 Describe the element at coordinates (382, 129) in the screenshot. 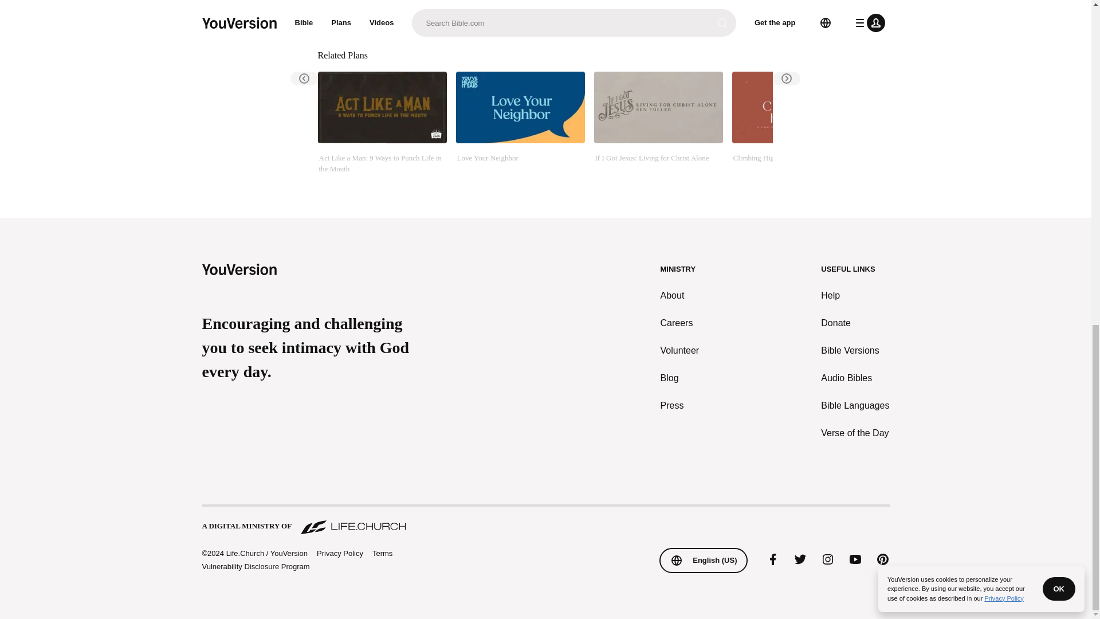

I see `Act Like a Man: 9 Ways to Punch Life in the Mouth` at that location.